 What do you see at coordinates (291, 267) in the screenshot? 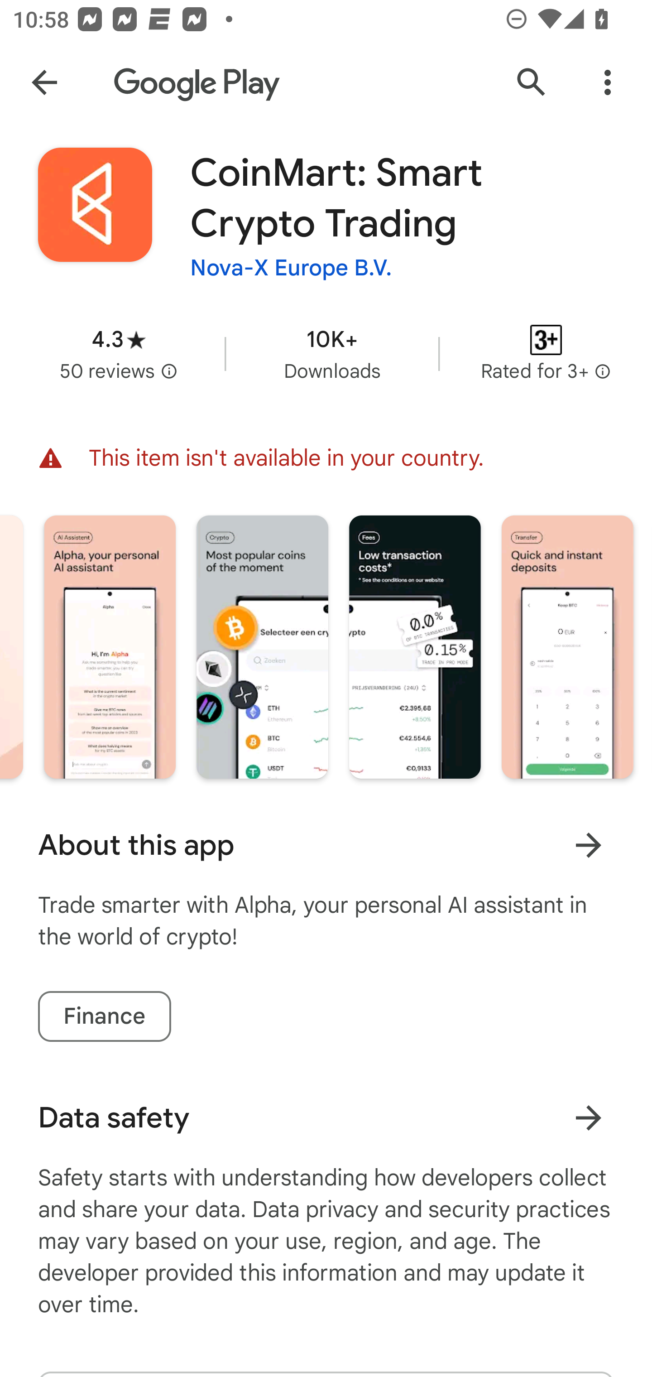
I see `Nova-X Europe B.V.` at bounding box center [291, 267].